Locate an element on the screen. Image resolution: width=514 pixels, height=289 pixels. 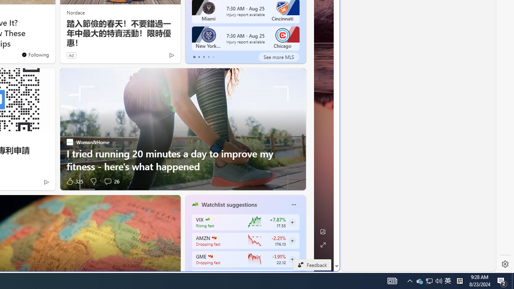
Class: follow-button  m is located at coordinates (292, 259).